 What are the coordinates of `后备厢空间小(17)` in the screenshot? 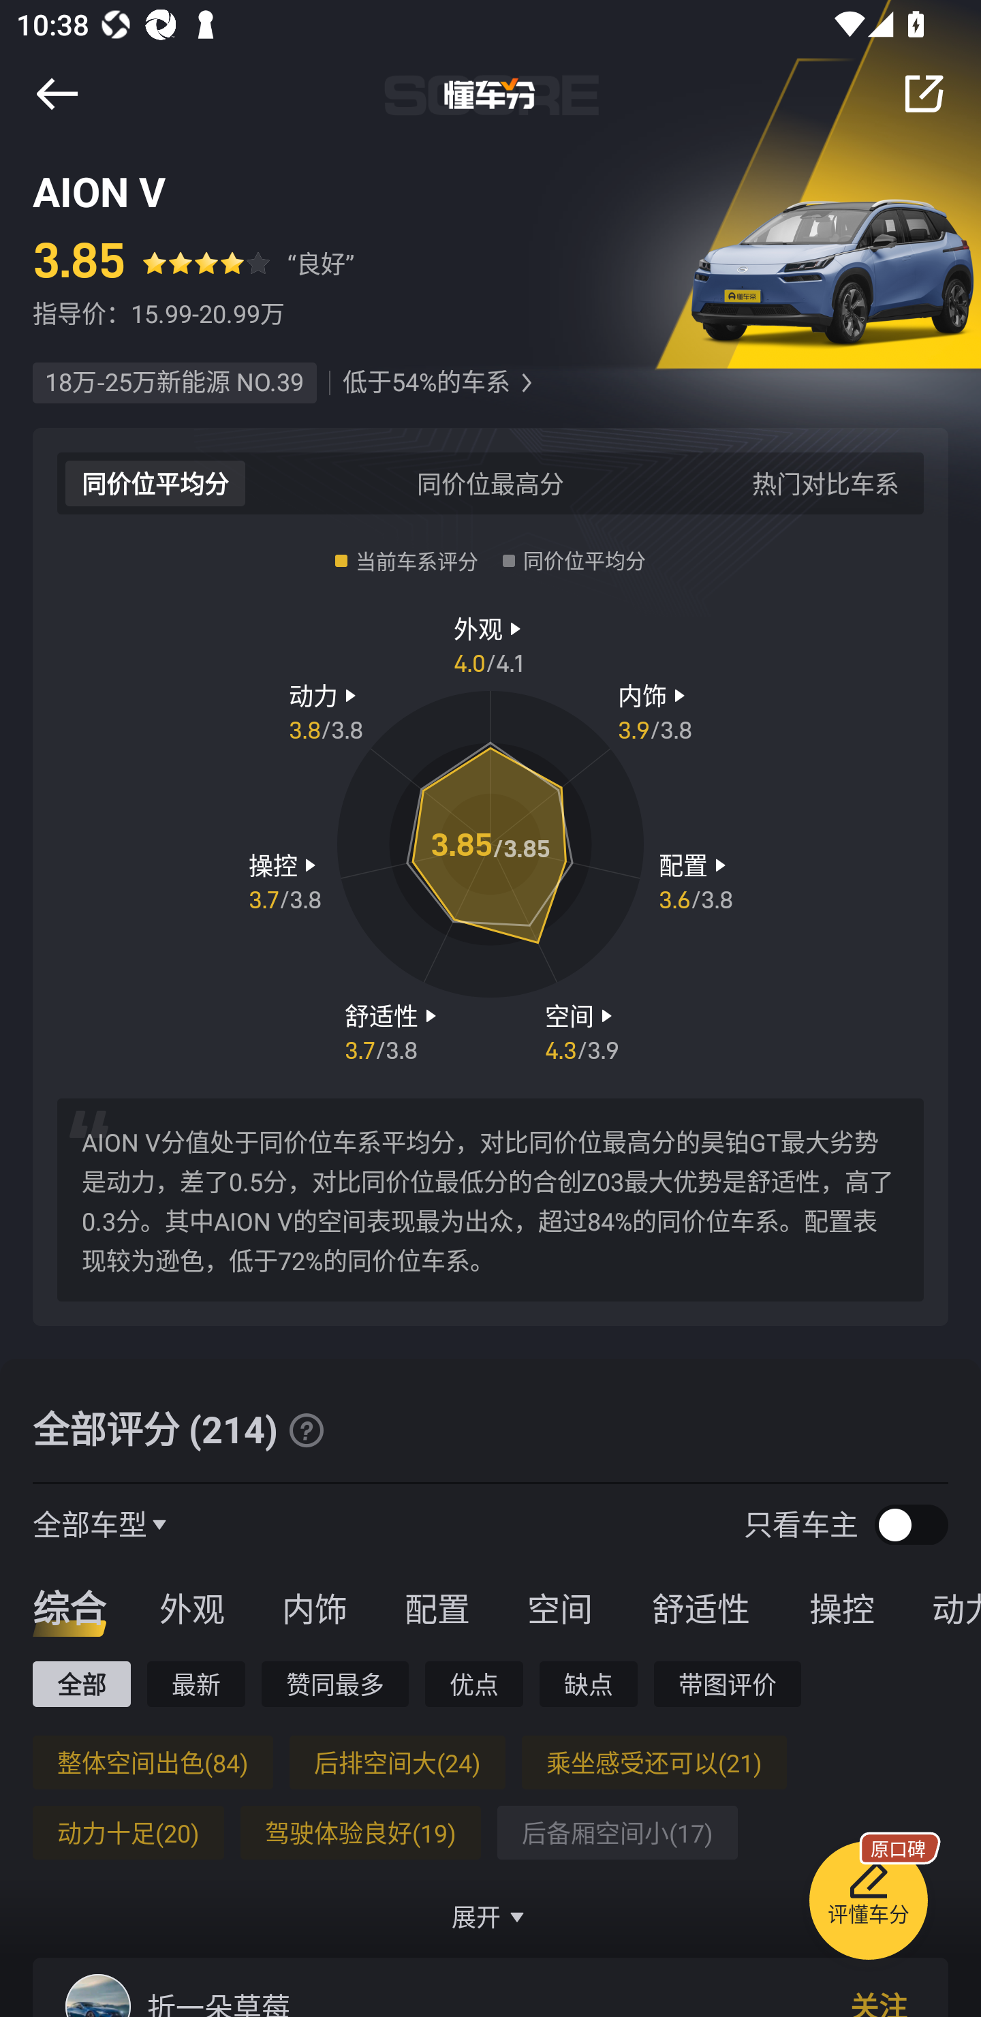 It's located at (617, 1832).